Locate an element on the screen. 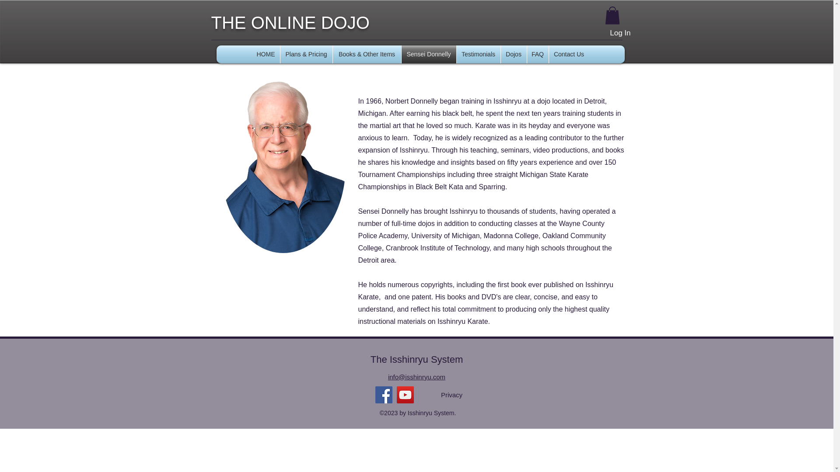  Contact Us is located at coordinates (568, 54).